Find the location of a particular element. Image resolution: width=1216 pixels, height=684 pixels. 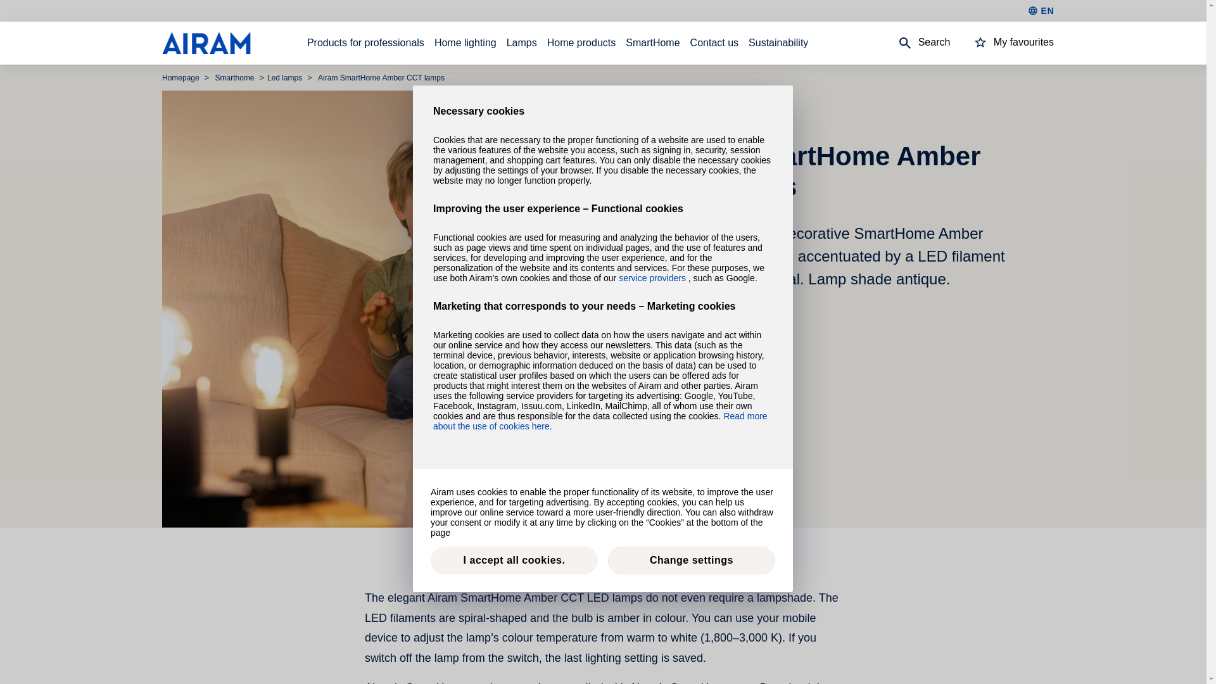

Lamps is located at coordinates (522, 43).